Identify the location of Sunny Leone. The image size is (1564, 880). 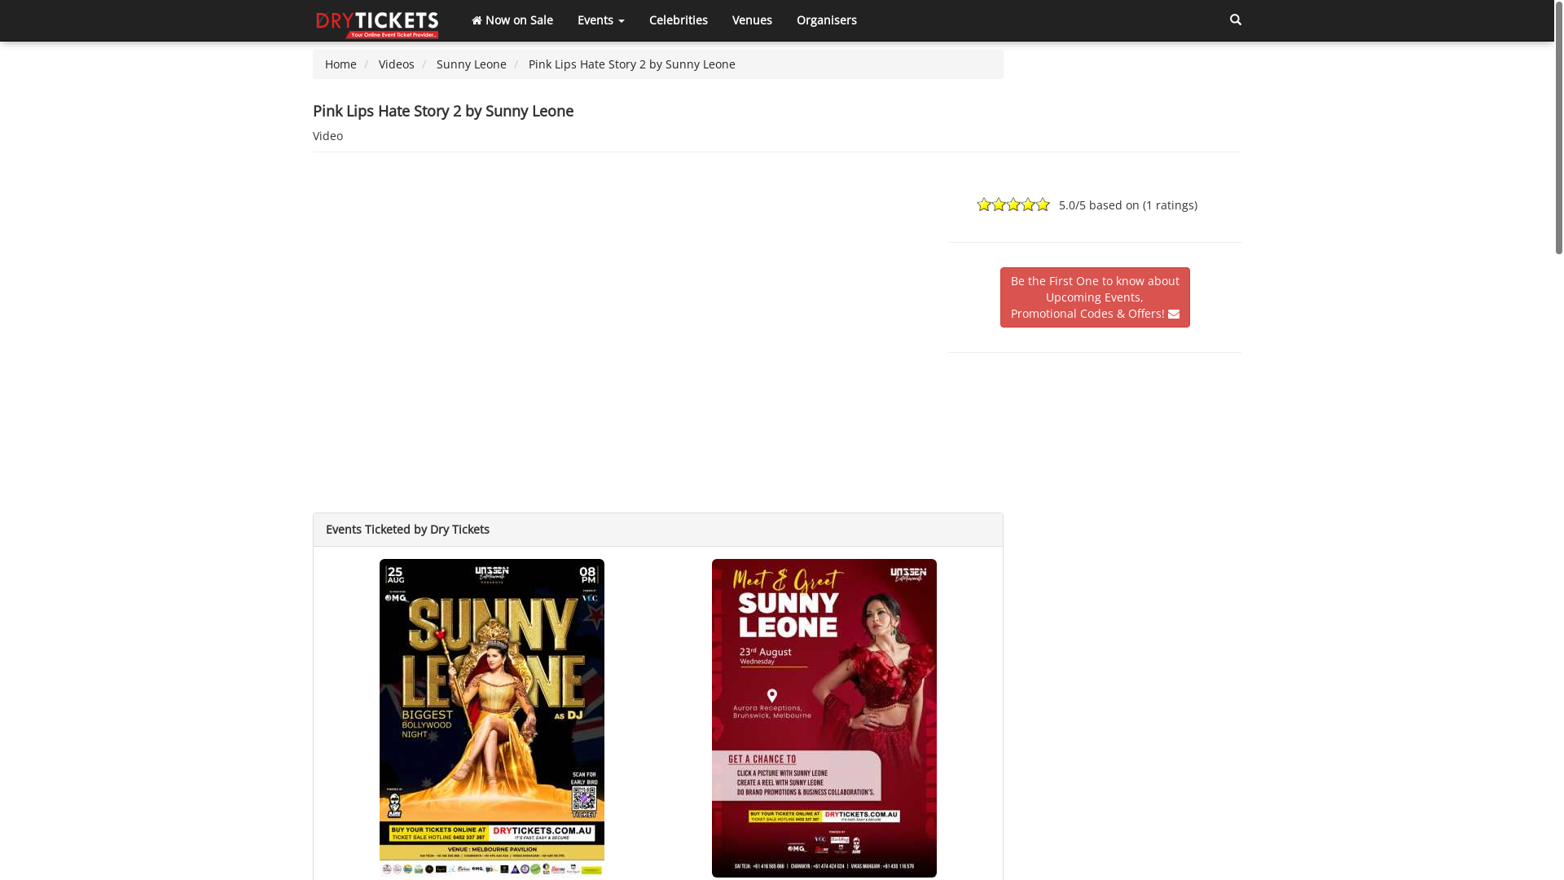
(472, 64).